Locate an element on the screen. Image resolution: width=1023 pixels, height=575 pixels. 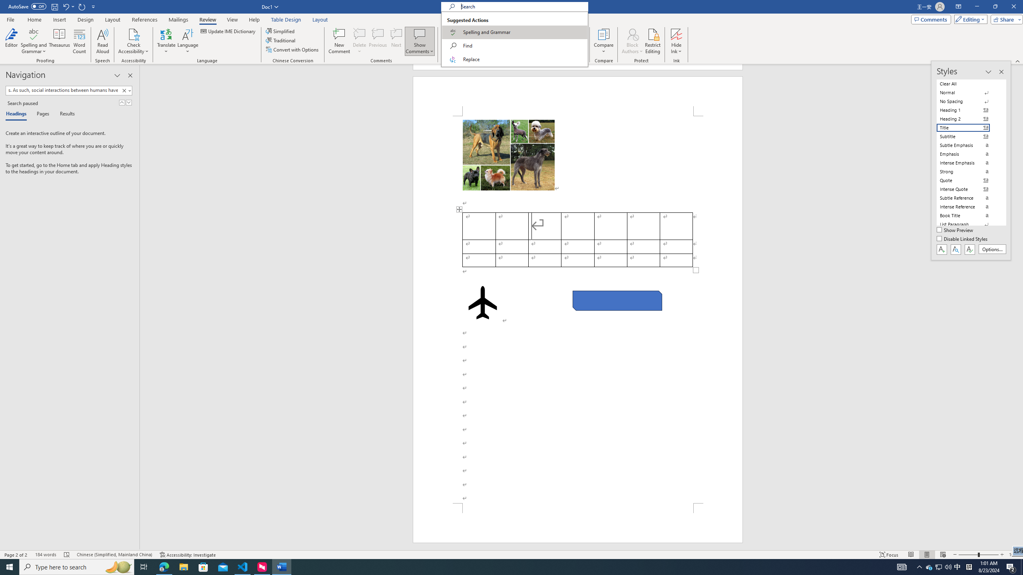
Spelling and Grammar is located at coordinates (514, 32).